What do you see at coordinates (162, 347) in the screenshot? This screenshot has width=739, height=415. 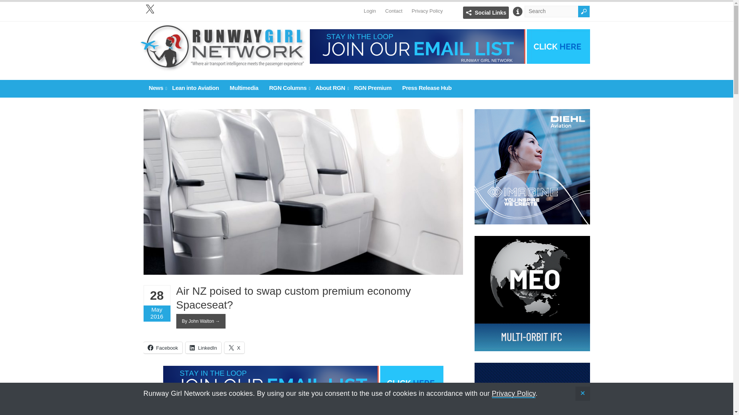 I see `Click to share on Facebook` at bounding box center [162, 347].